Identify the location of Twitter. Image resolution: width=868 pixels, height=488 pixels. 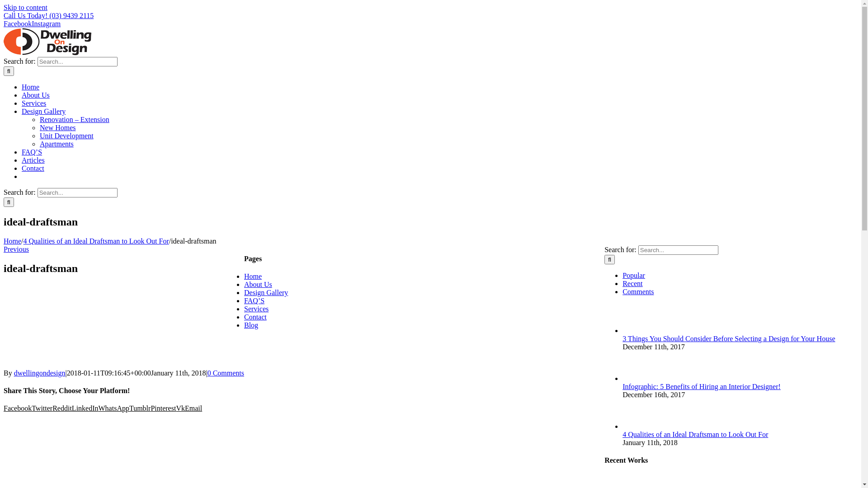
(42, 408).